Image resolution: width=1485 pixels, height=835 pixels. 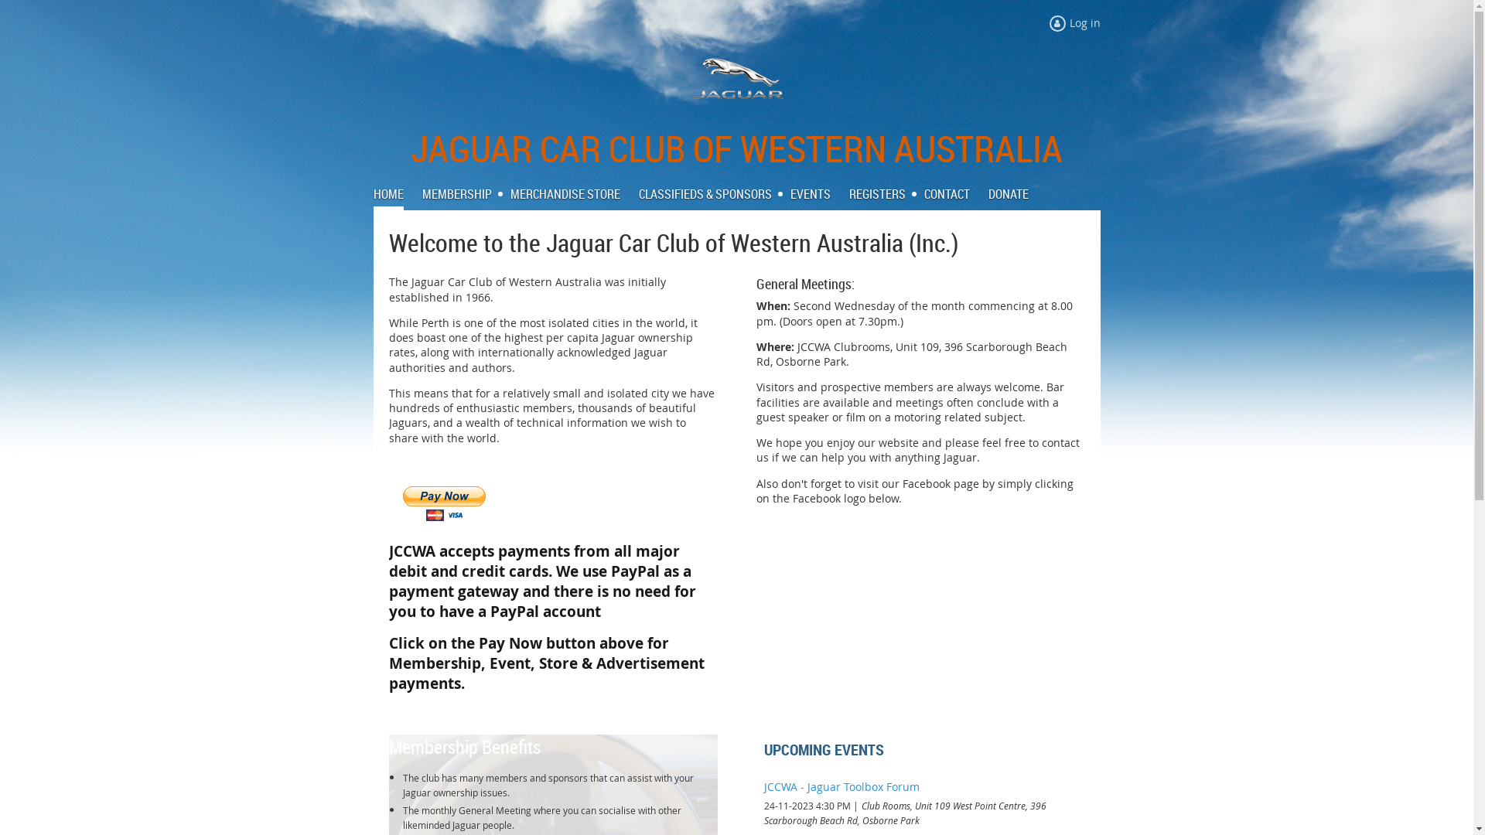 I want to click on MEMBERSHIP, so click(x=466, y=194).